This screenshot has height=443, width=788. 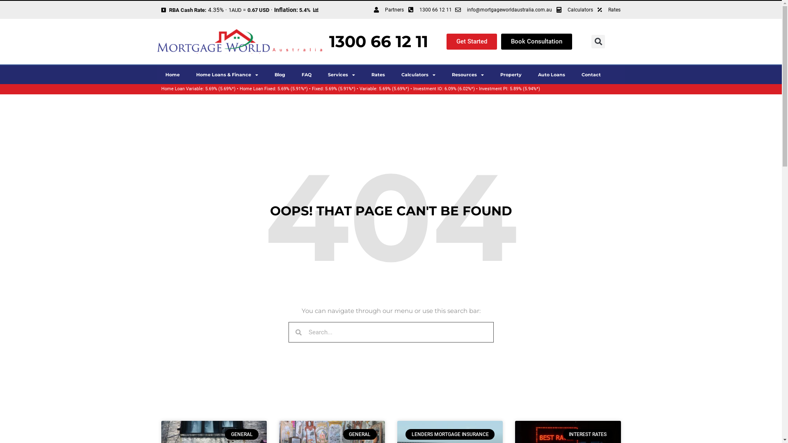 I want to click on Services, so click(x=341, y=75).